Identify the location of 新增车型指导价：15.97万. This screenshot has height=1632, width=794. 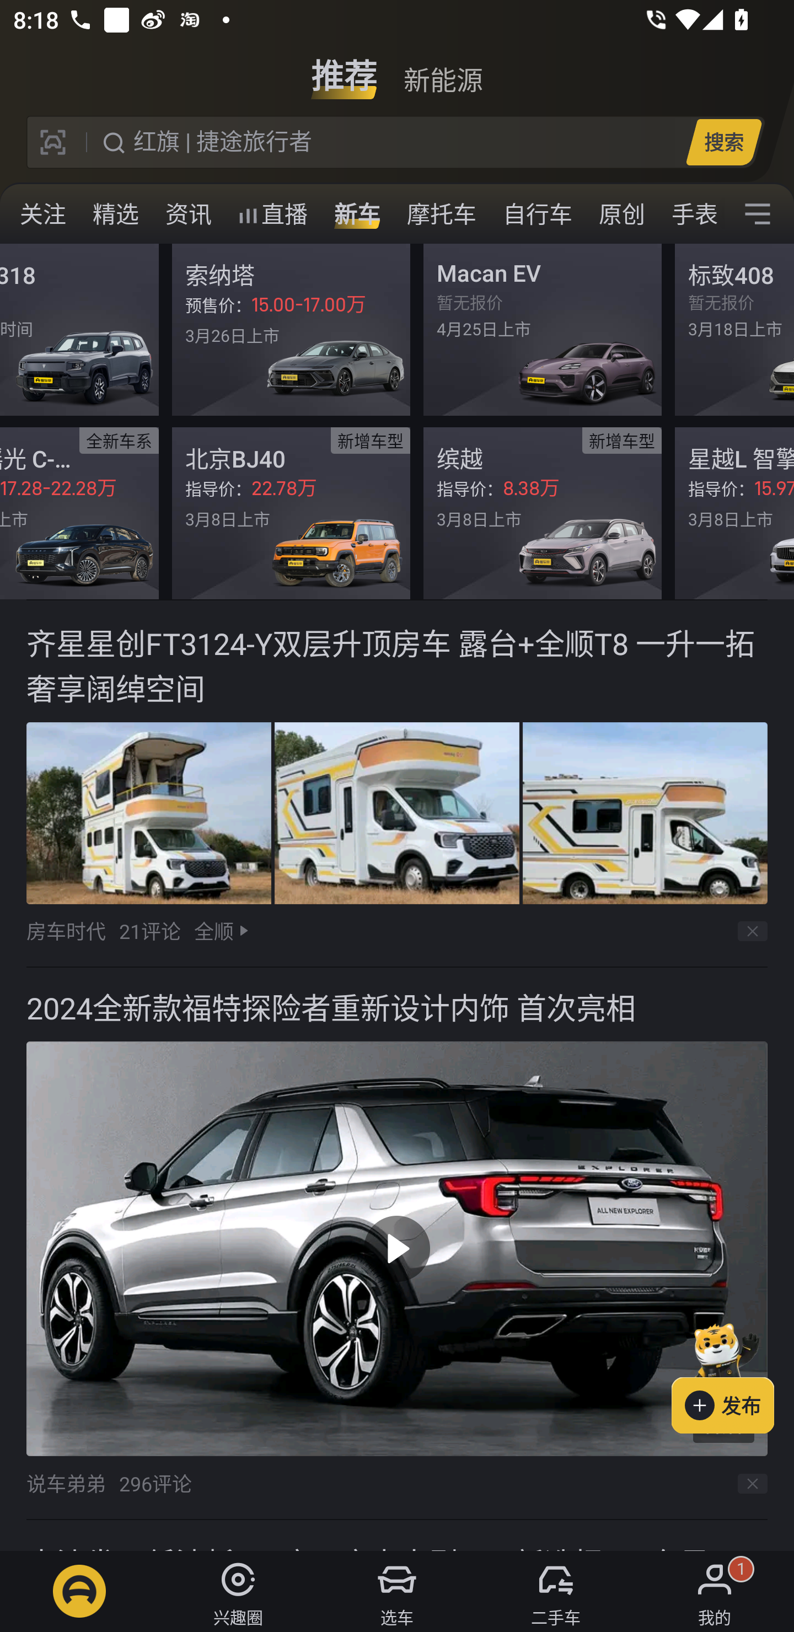
(734, 513).